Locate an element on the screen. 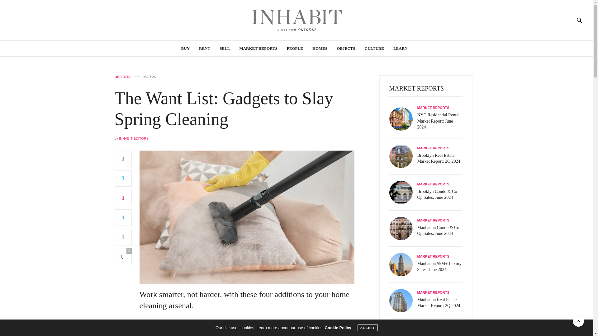 This screenshot has width=598, height=336. PEOPLE is located at coordinates (295, 49).